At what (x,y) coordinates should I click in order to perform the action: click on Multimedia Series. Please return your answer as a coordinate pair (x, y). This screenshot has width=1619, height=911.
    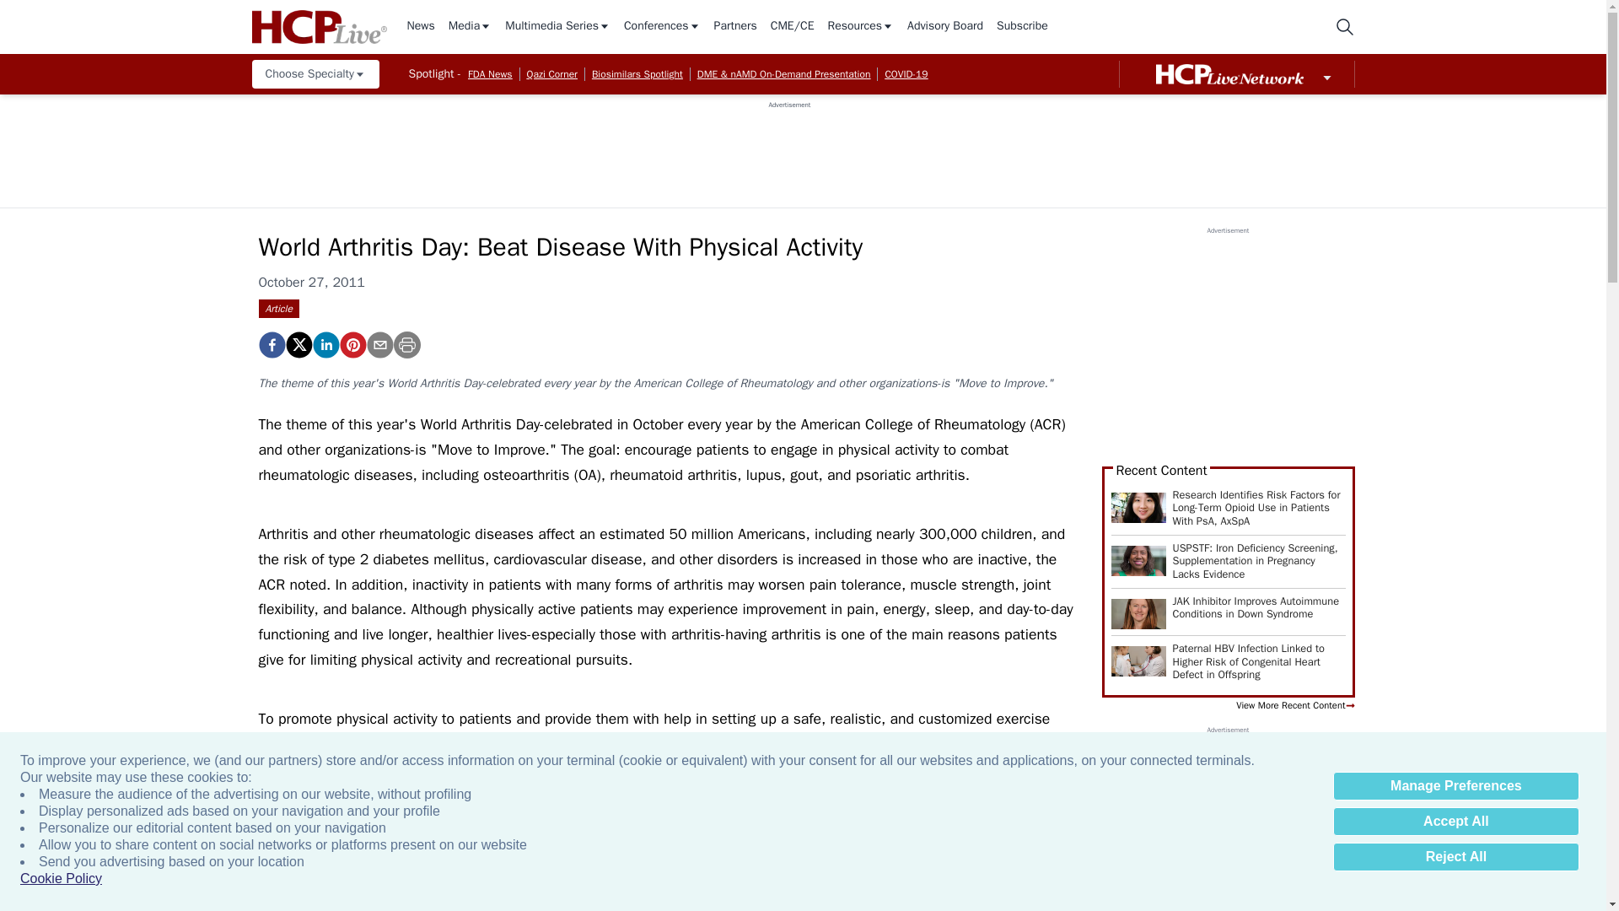
    Looking at the image, I should click on (557, 27).